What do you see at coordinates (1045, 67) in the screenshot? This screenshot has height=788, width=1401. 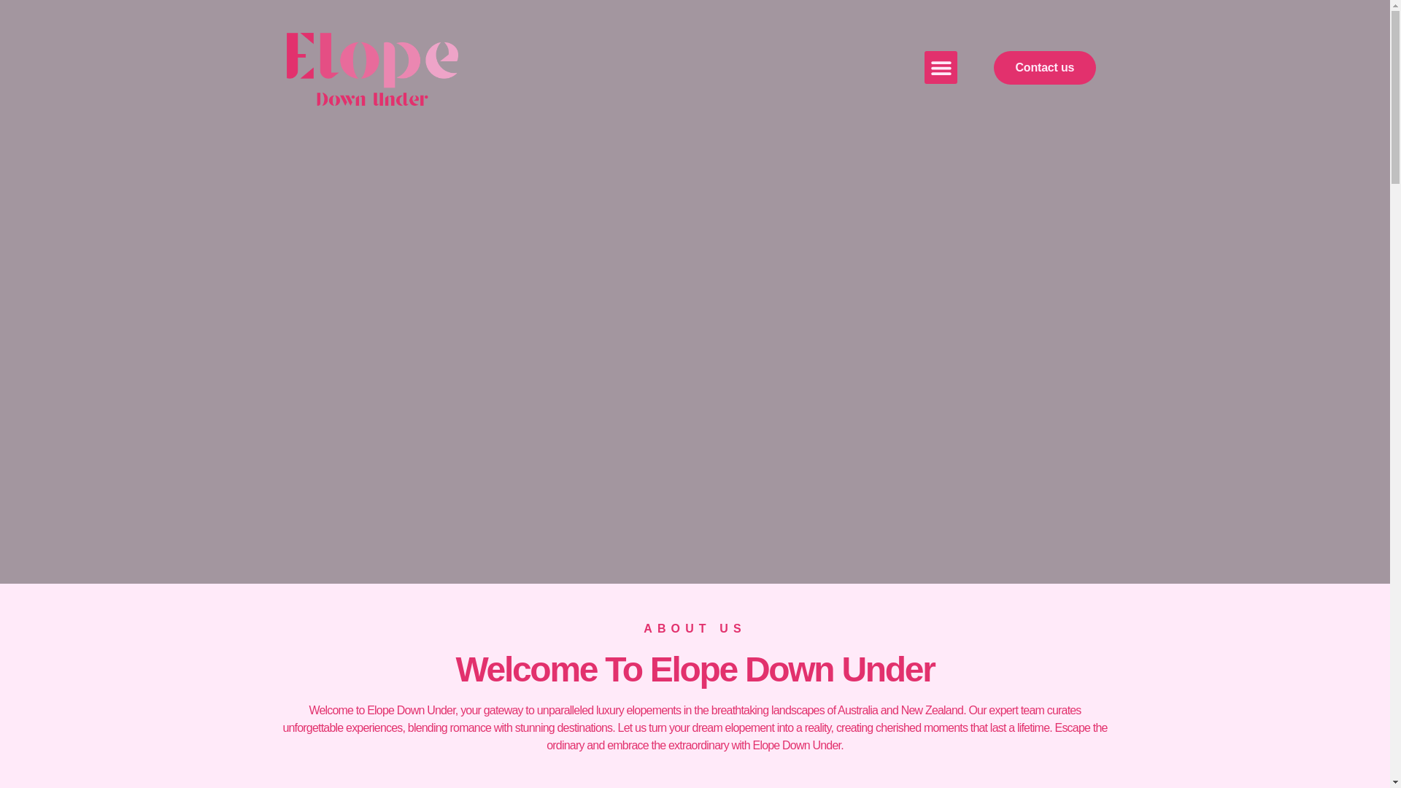 I see `Contact us` at bounding box center [1045, 67].